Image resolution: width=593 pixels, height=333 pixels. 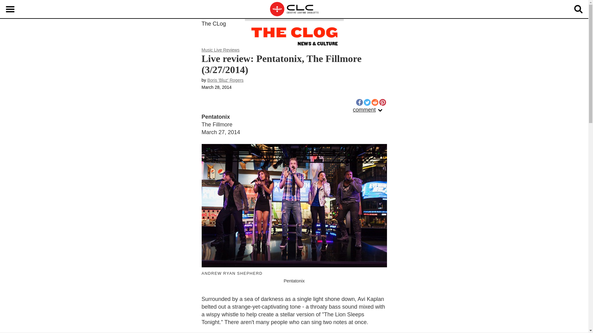 I want to click on Creative Loafing Charlotte, so click(x=294, y=9).